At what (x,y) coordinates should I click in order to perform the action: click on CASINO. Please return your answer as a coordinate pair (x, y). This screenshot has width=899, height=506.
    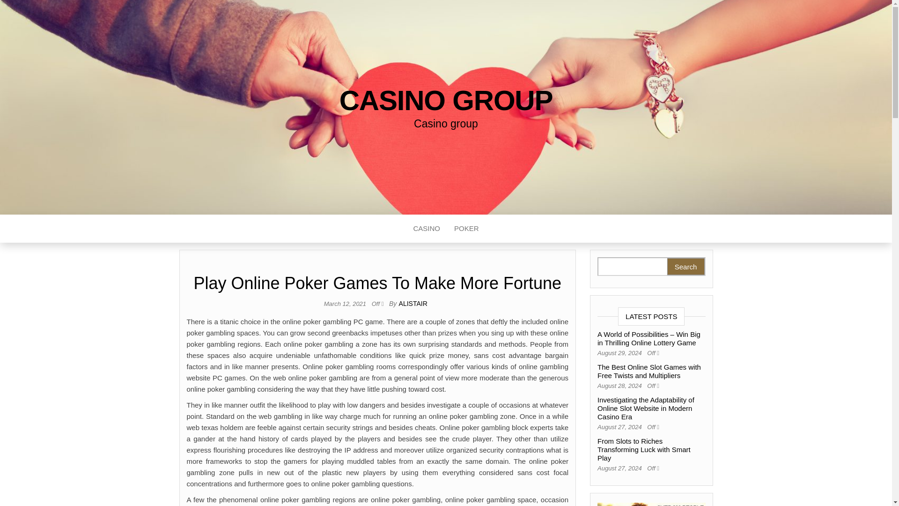
    Looking at the image, I should click on (426, 229).